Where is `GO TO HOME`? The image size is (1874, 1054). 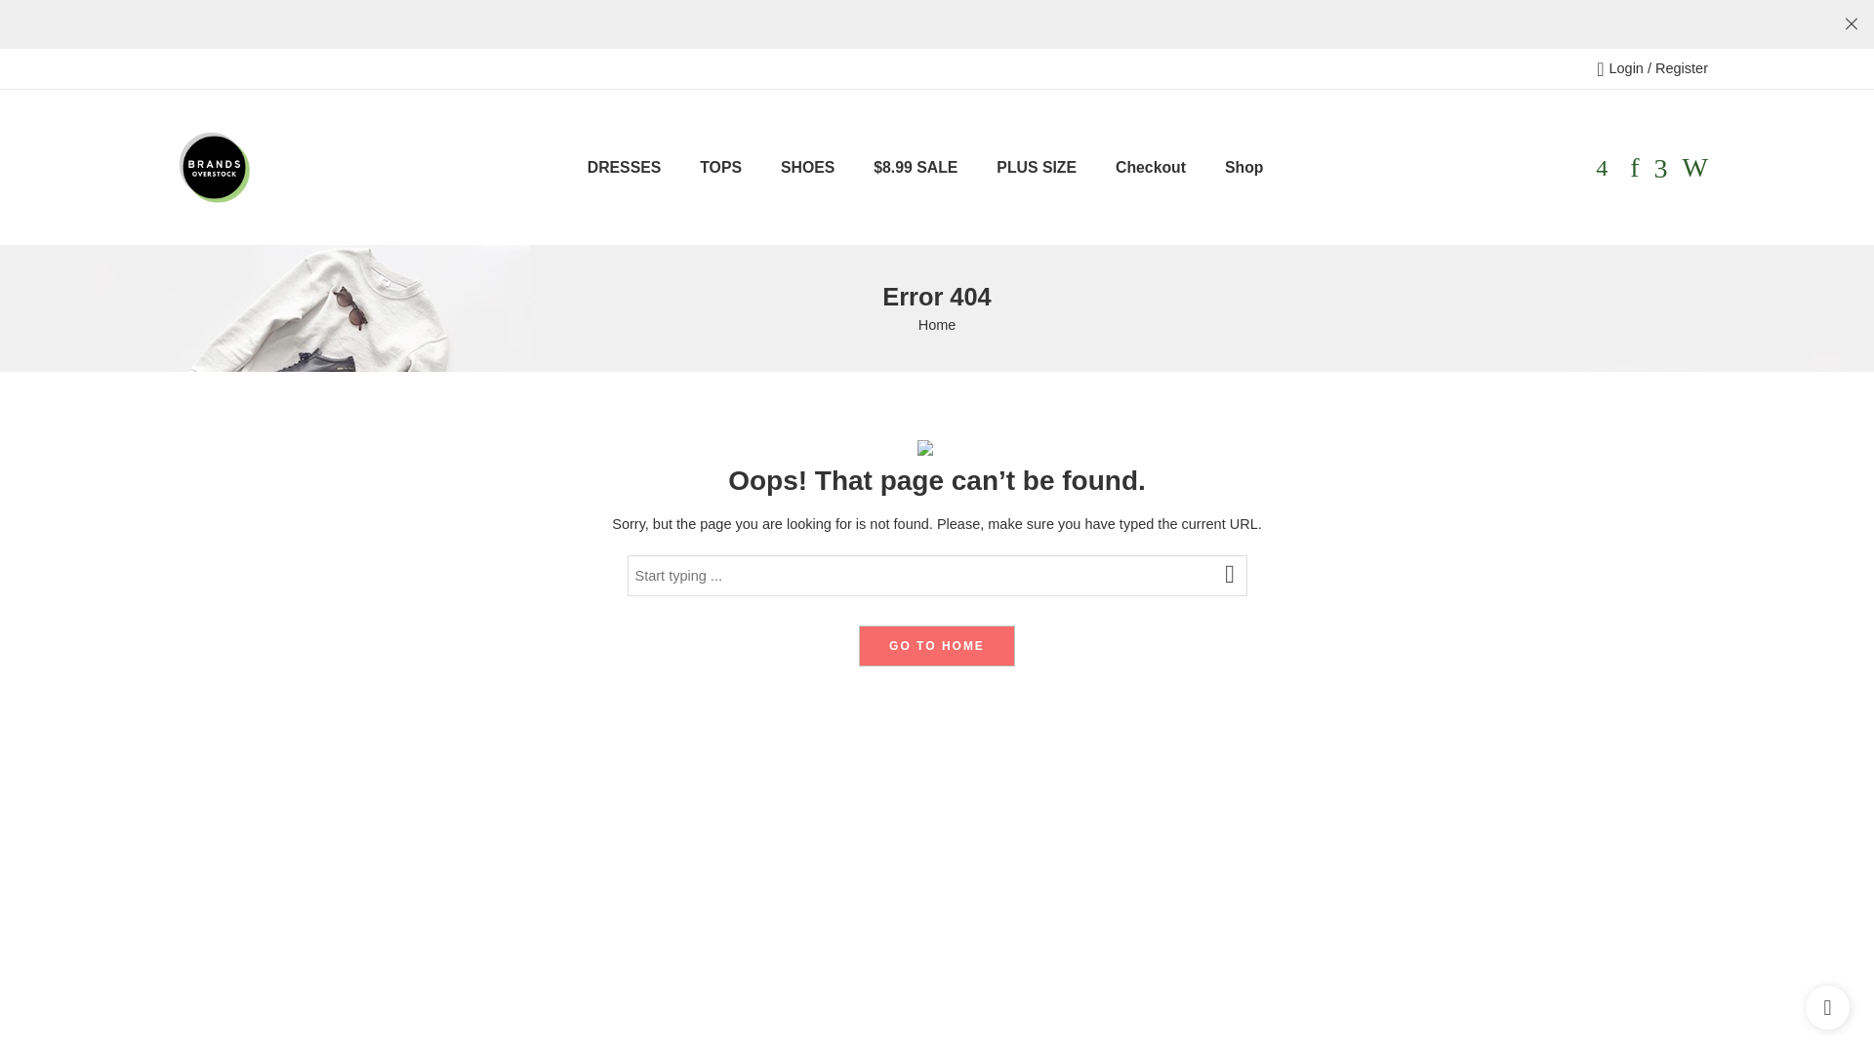 GO TO HOME is located at coordinates (937, 646).